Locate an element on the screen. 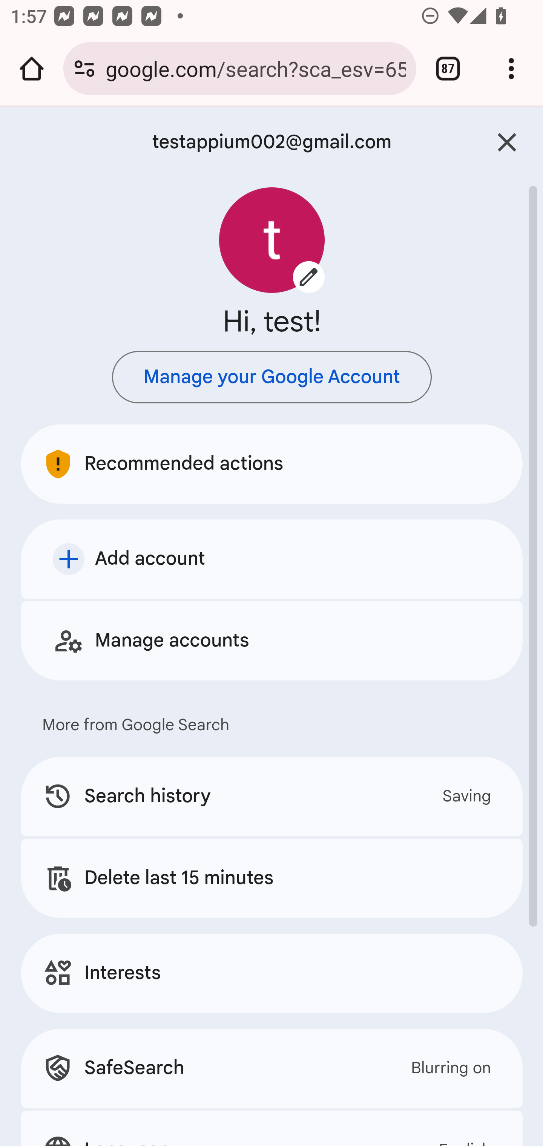 This screenshot has width=543, height=1146. Manage accounts is located at coordinates (272, 640).